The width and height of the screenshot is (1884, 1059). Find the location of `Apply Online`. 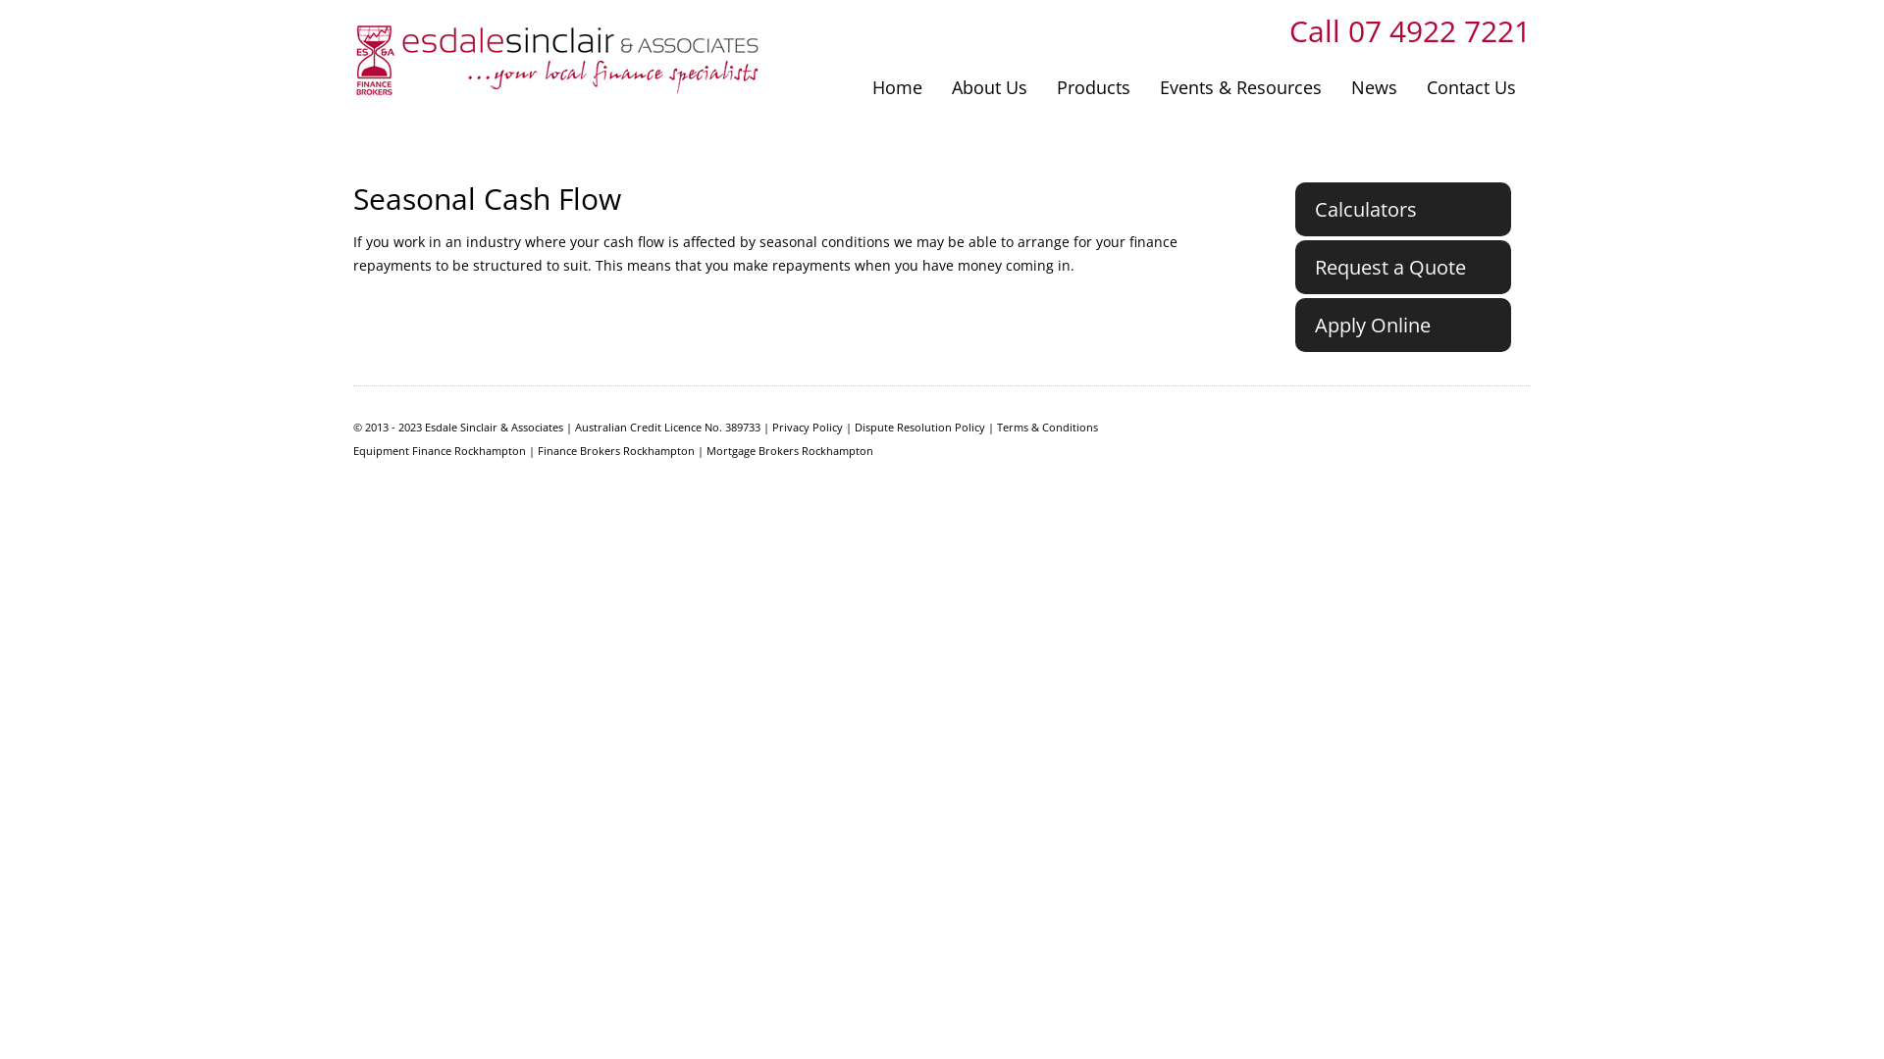

Apply Online is located at coordinates (1403, 326).